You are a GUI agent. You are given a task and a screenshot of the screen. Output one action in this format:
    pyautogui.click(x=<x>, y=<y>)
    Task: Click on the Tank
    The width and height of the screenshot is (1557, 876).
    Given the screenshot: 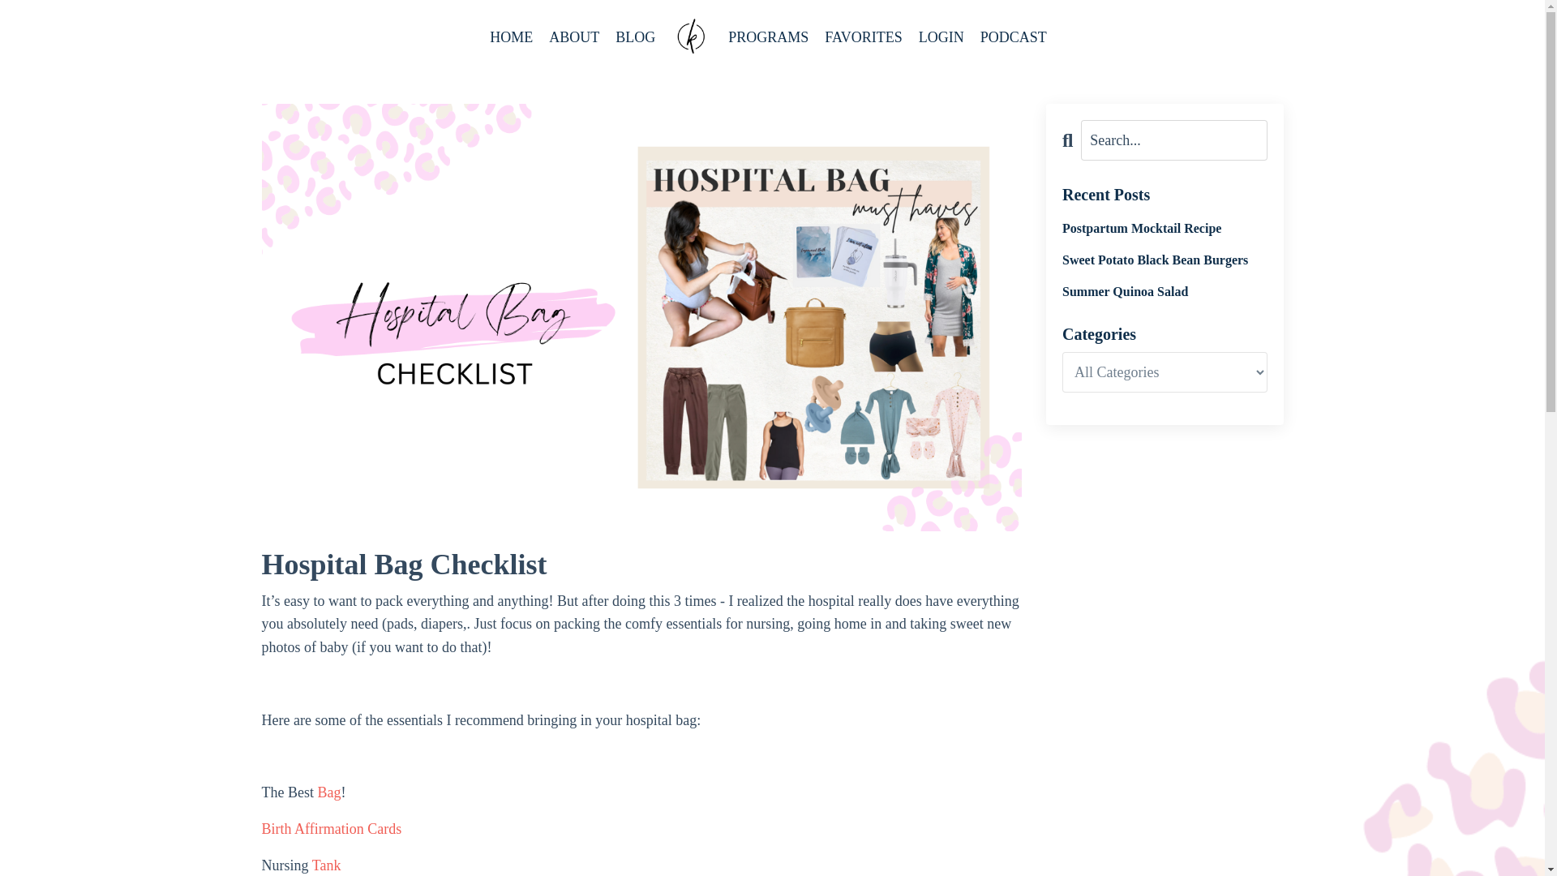 What is the action you would take?
    pyautogui.click(x=326, y=865)
    